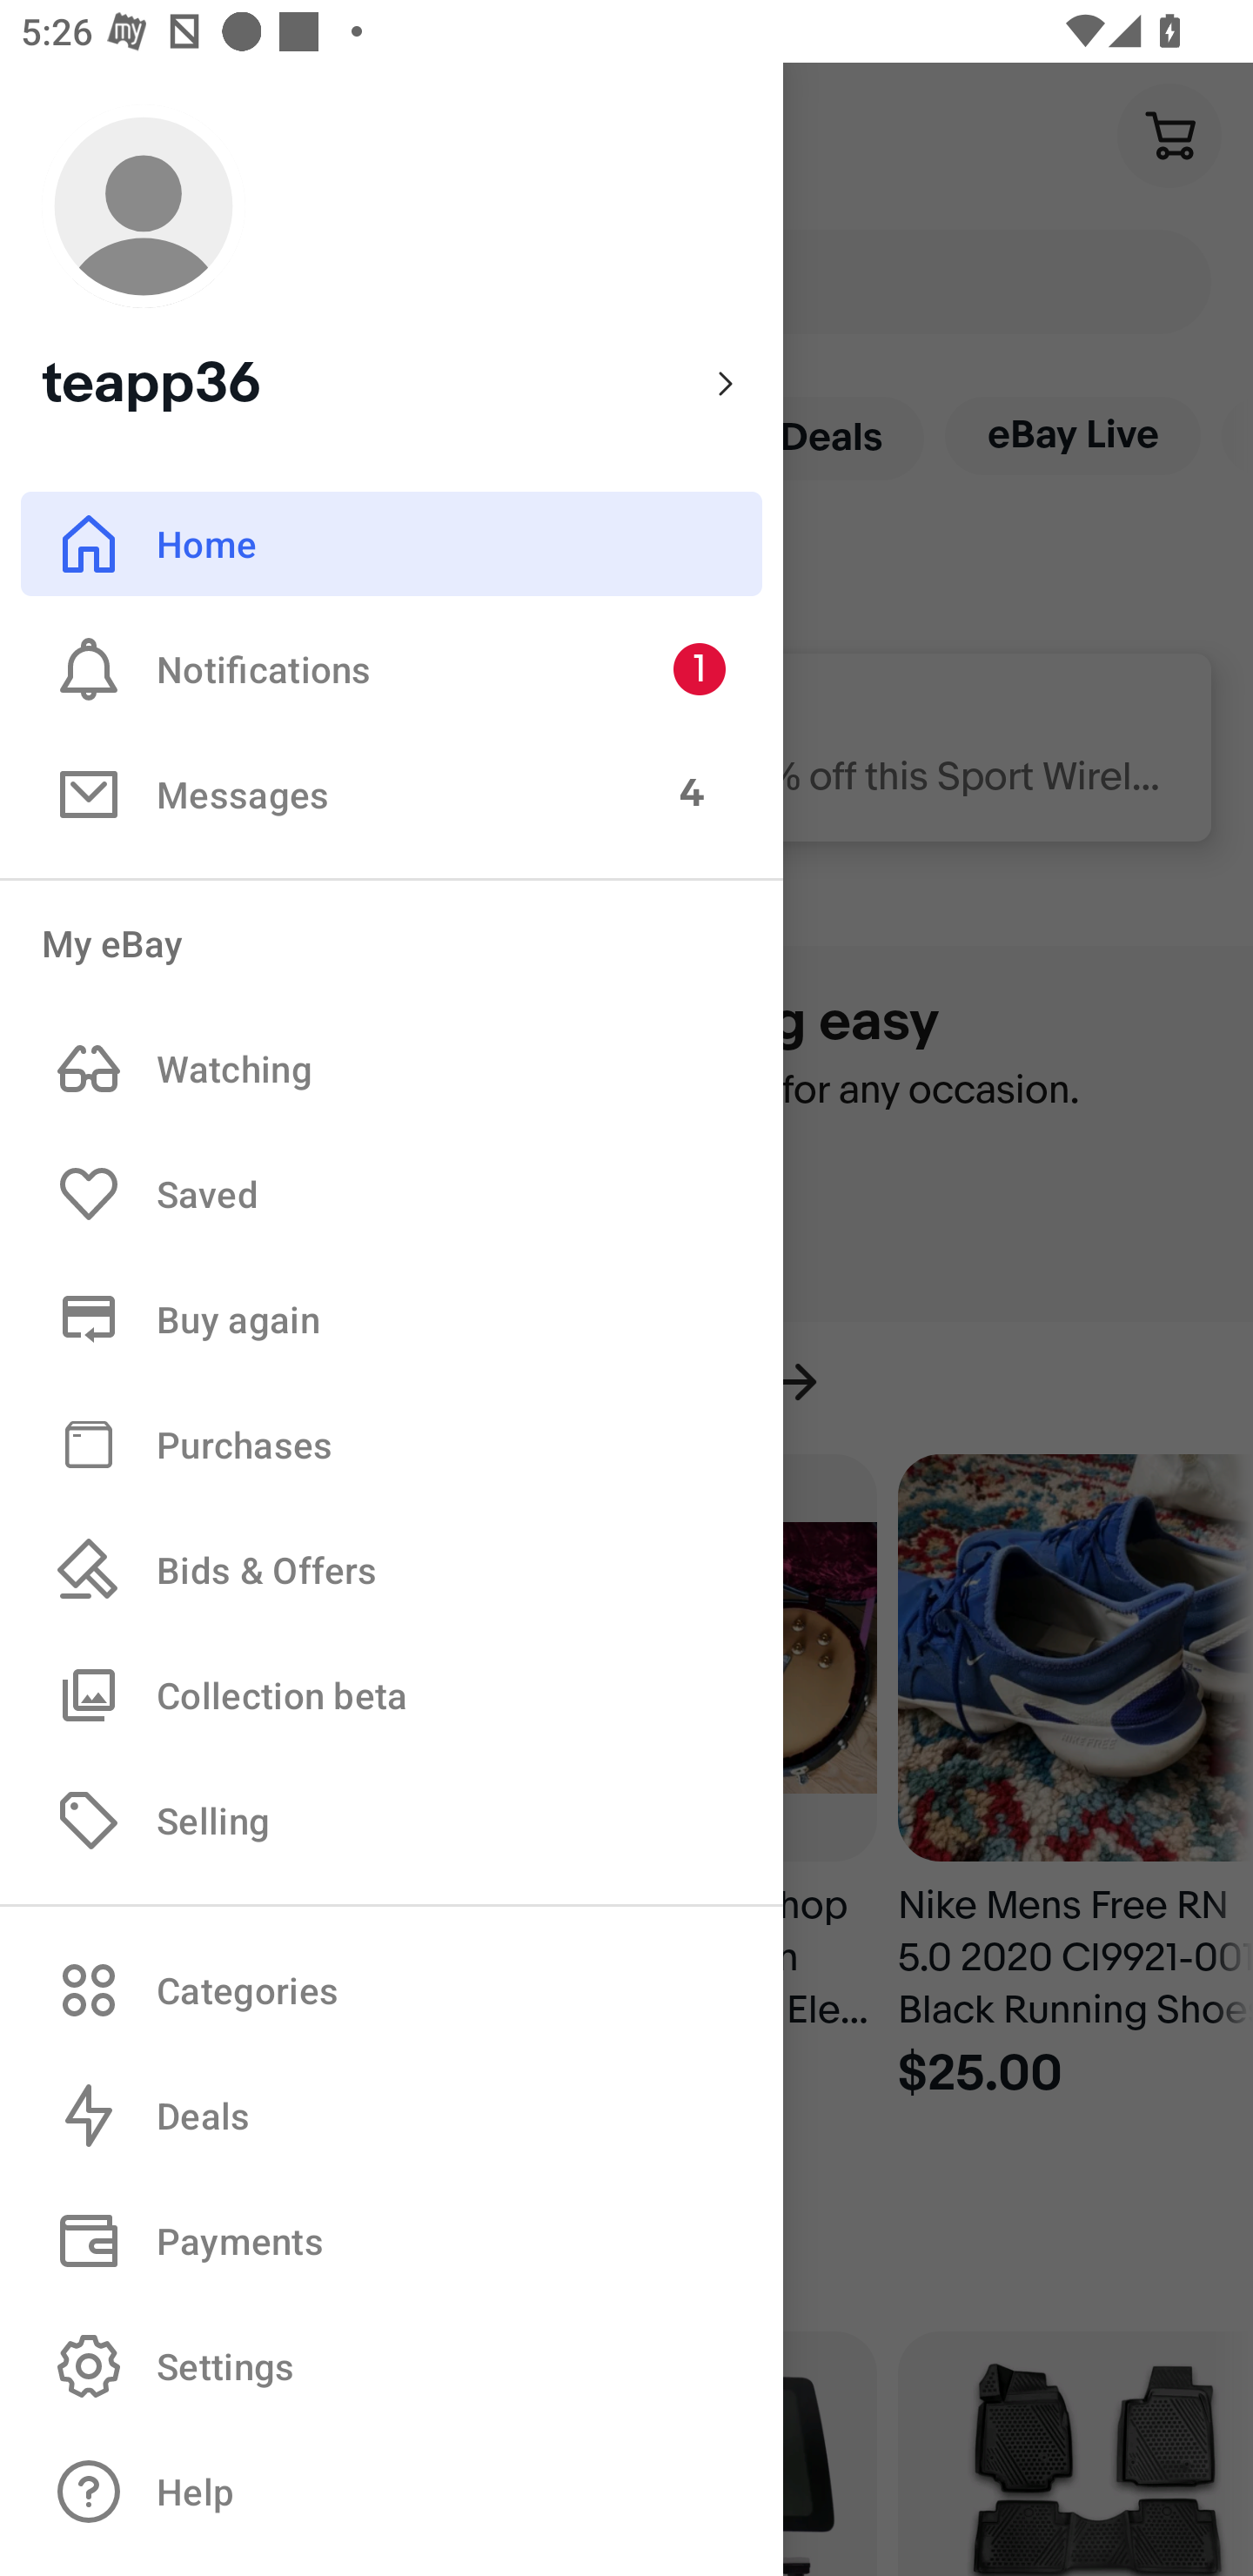 This screenshot has width=1253, height=2576. I want to click on Payments, so click(392, 2241).